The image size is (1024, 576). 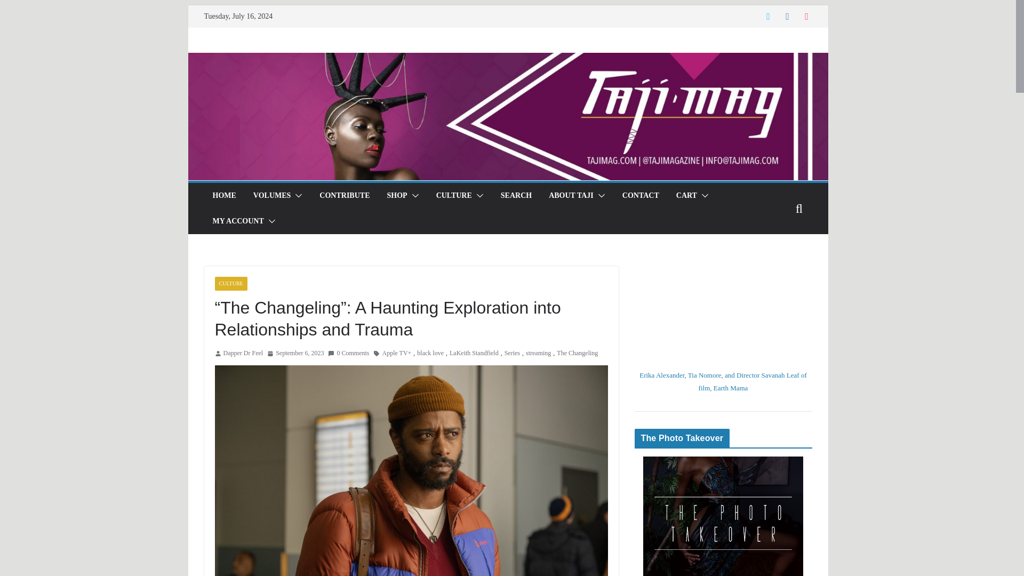 What do you see at coordinates (454, 196) in the screenshot?
I see `CULTURE` at bounding box center [454, 196].